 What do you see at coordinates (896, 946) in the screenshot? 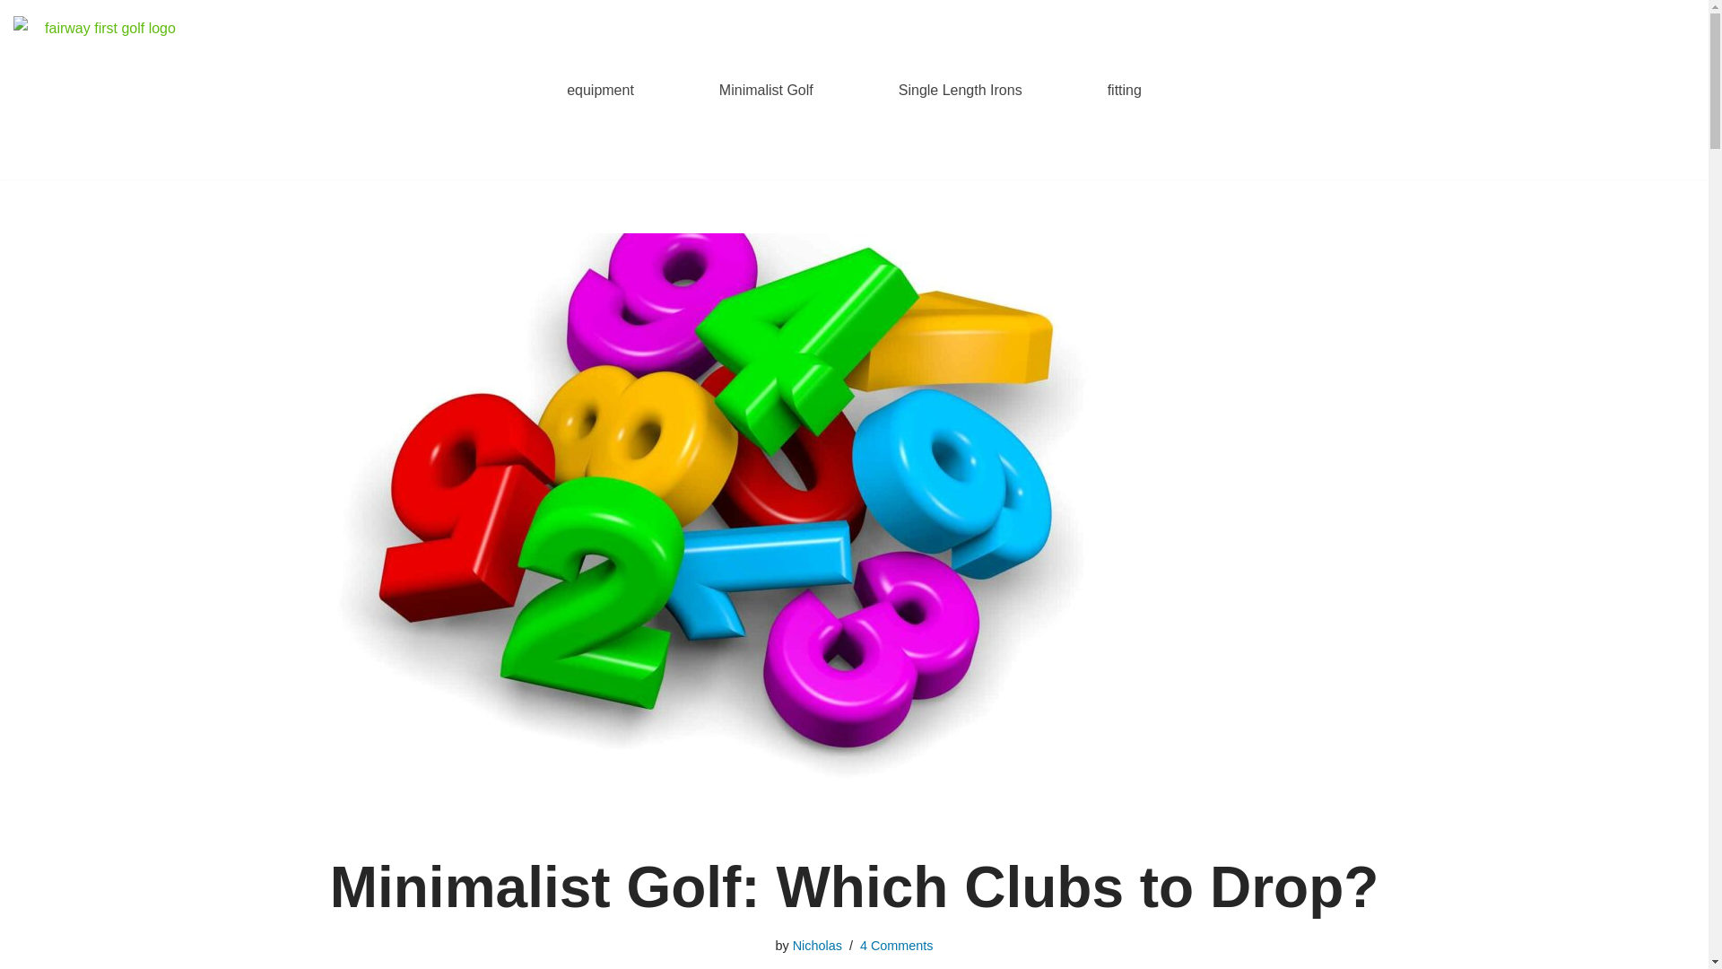
I see `4 Comments` at bounding box center [896, 946].